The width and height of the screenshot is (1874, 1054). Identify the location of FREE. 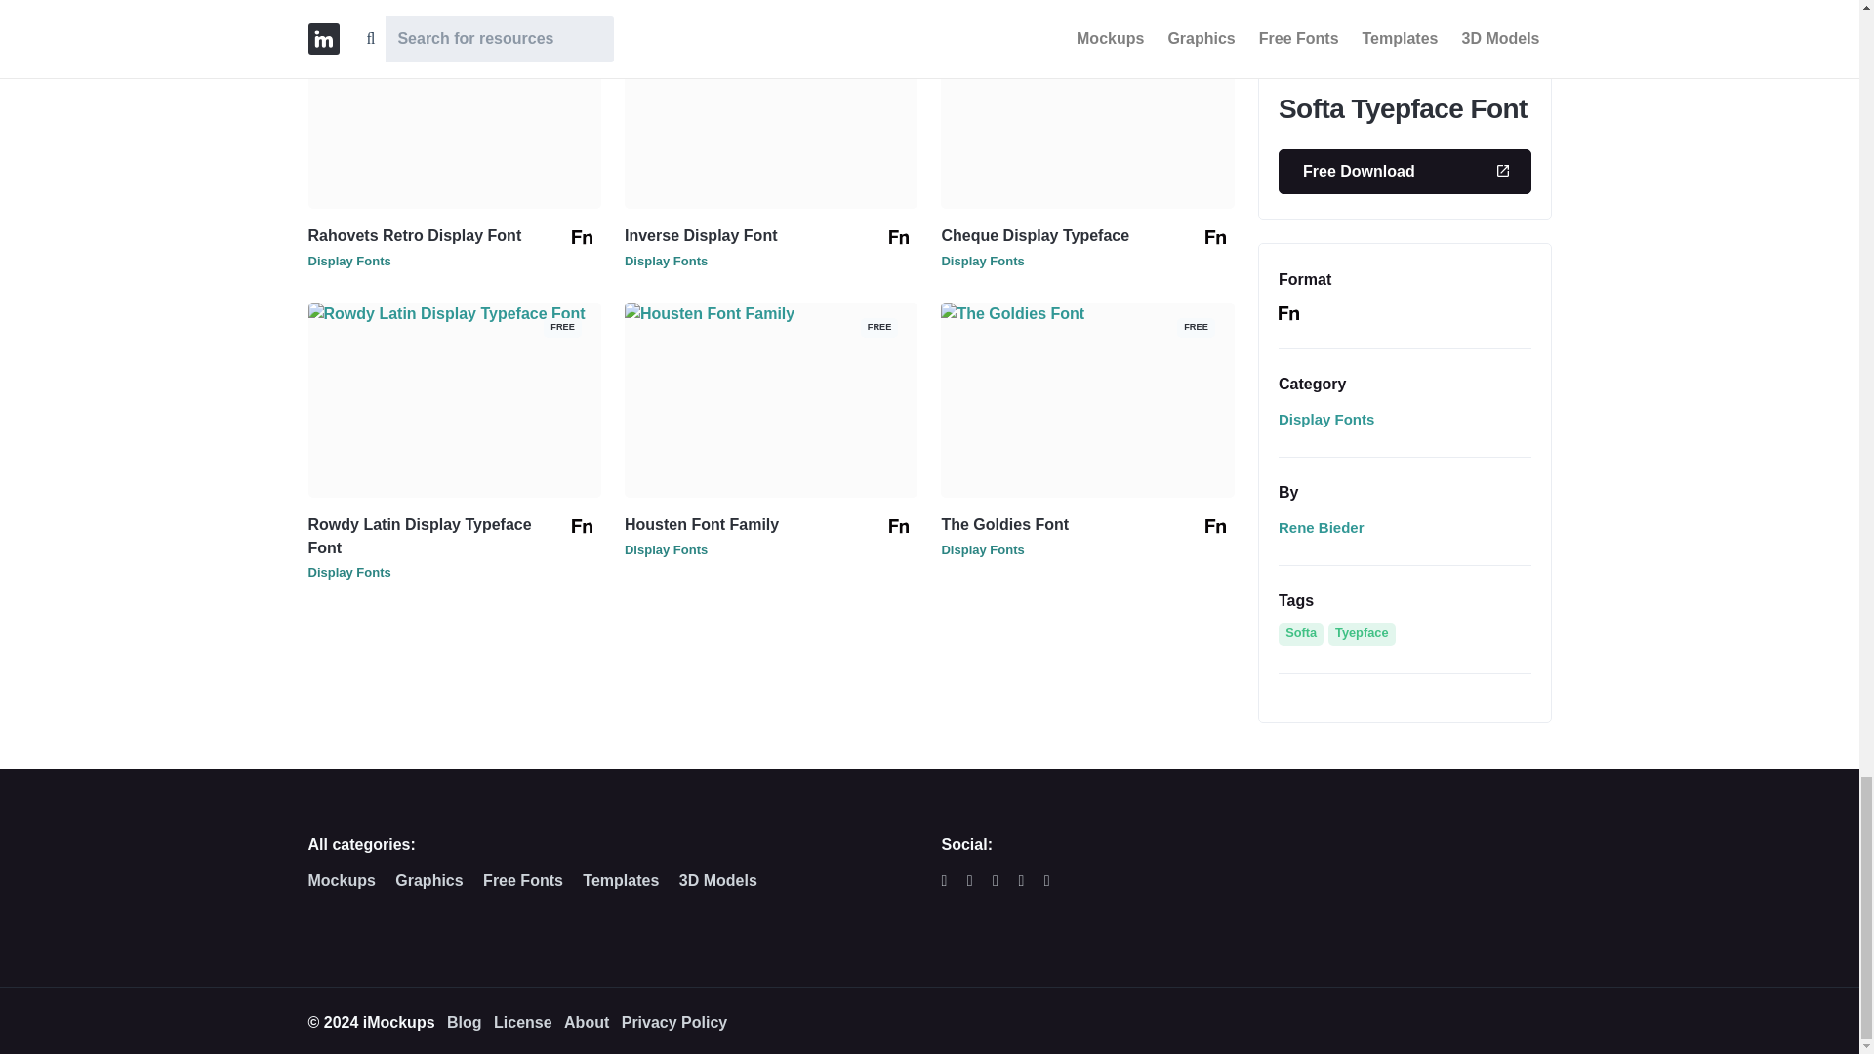
(1086, 25).